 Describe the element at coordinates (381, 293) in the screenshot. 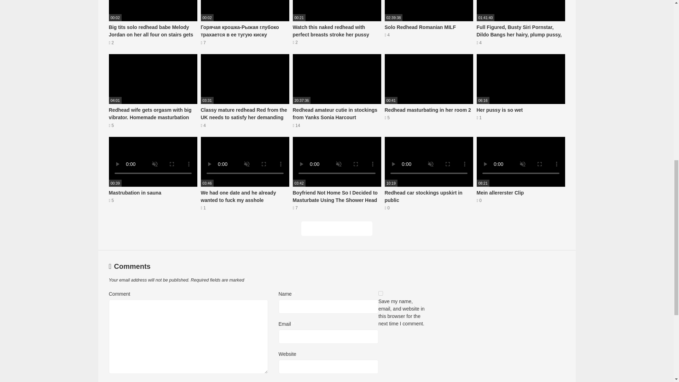

I see `yes` at that location.